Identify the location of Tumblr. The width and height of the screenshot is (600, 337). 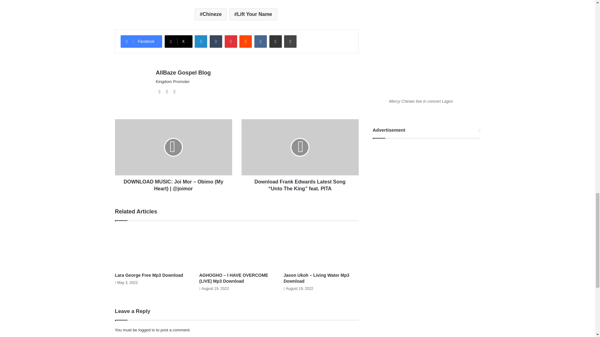
(216, 42).